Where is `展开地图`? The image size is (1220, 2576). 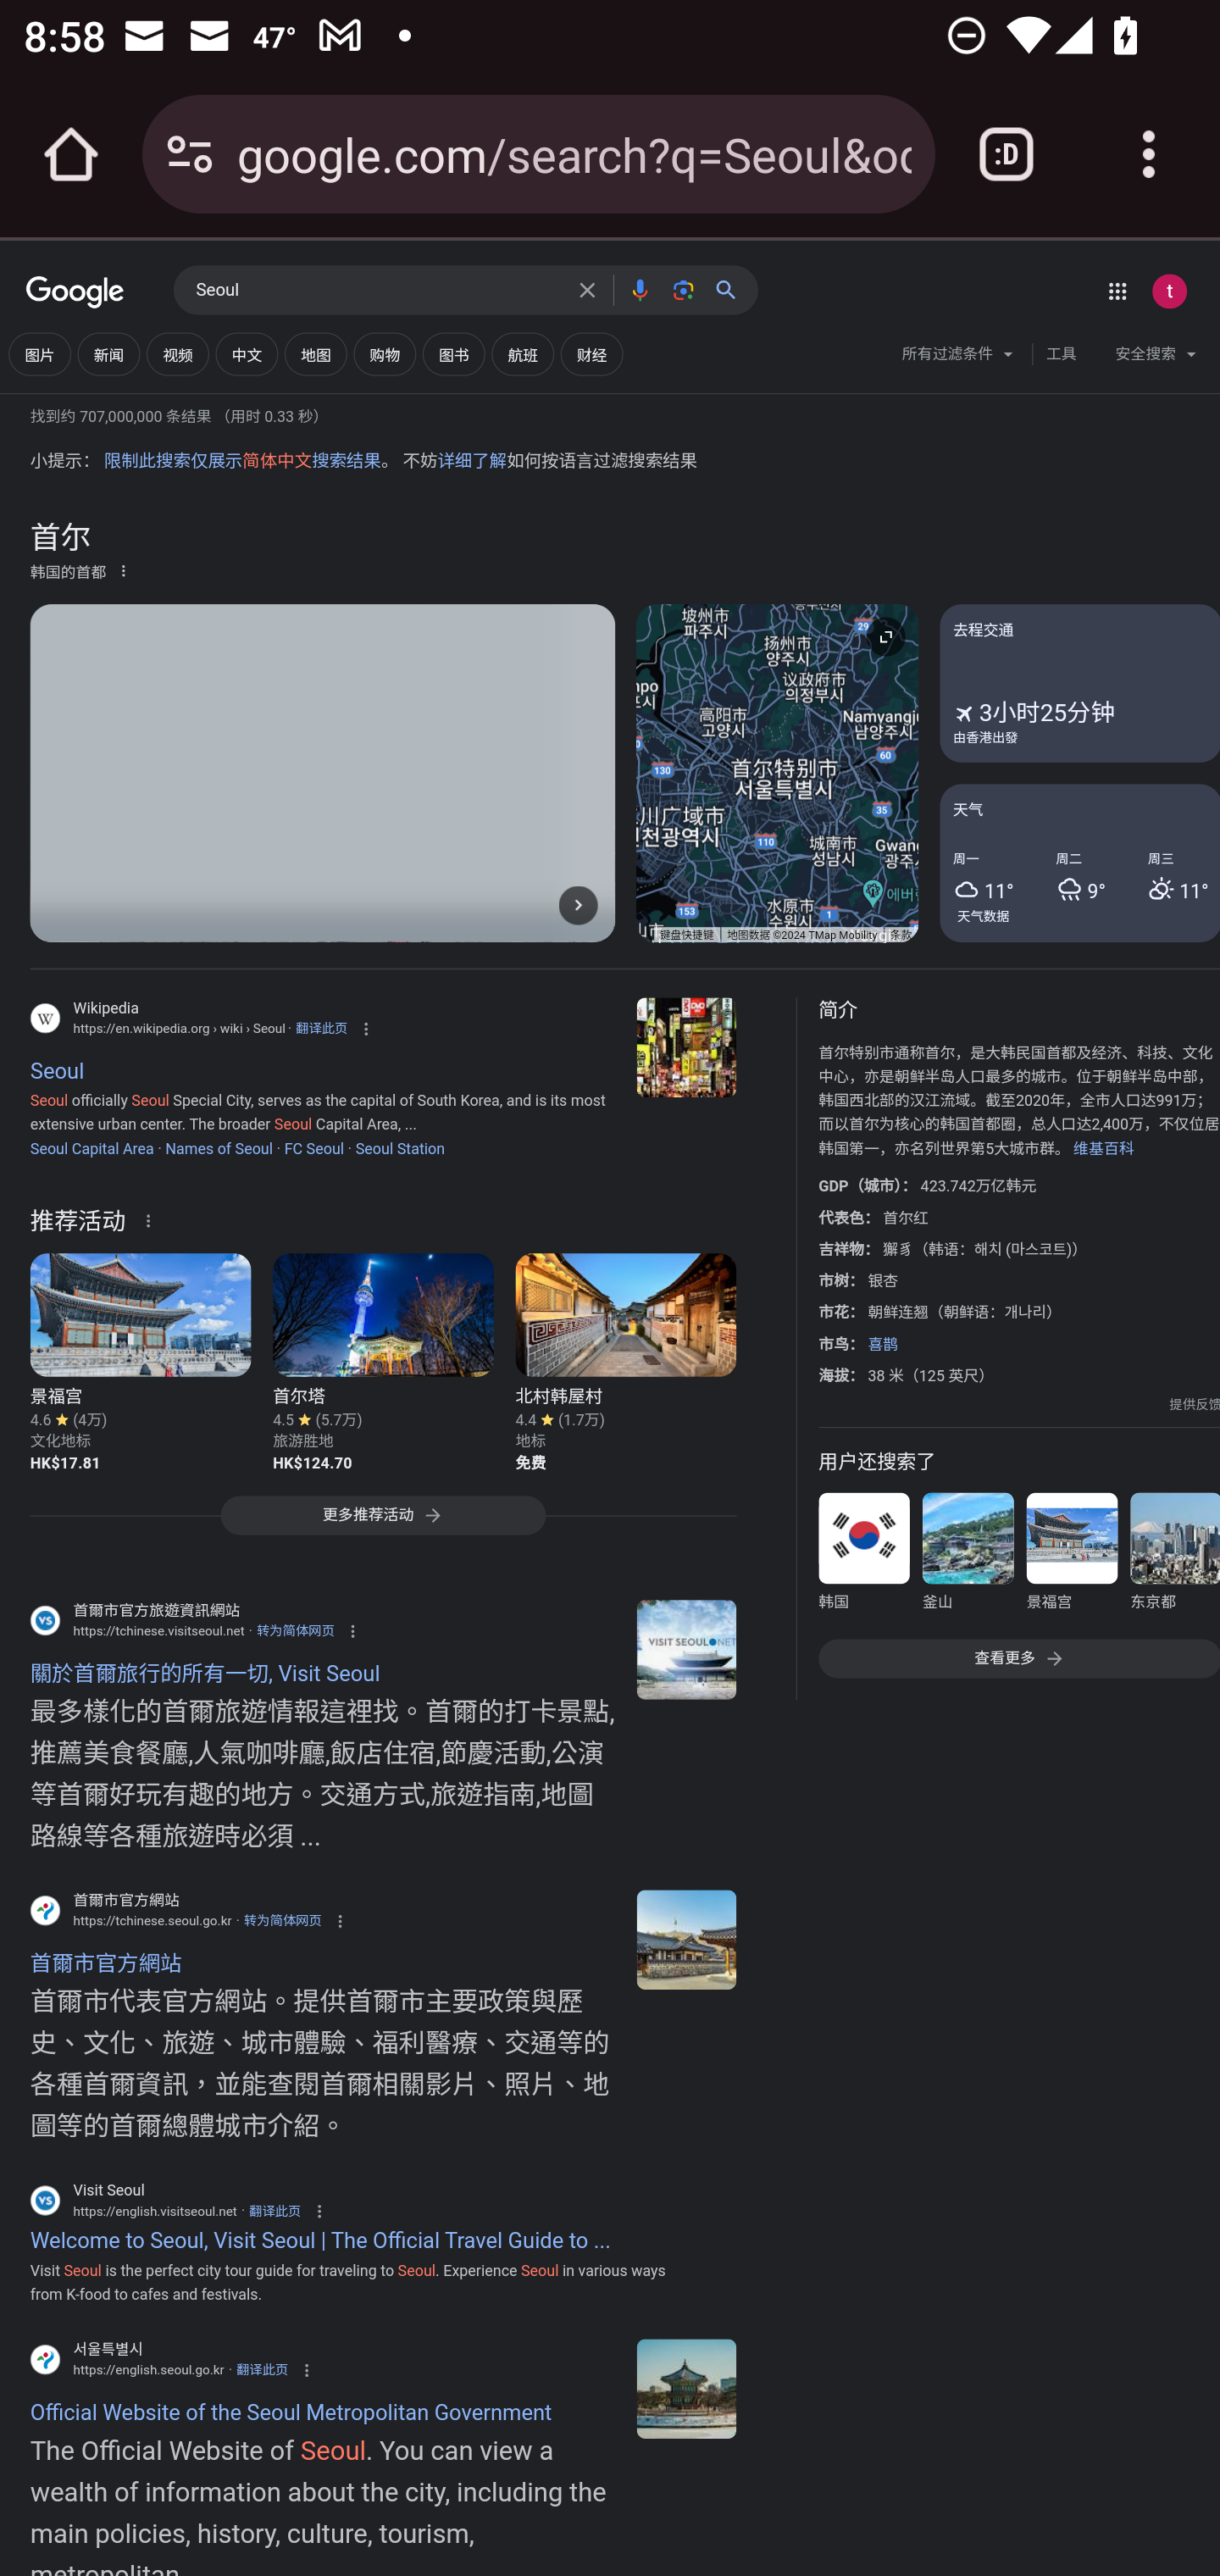 展开地图 is located at coordinates (885, 636).